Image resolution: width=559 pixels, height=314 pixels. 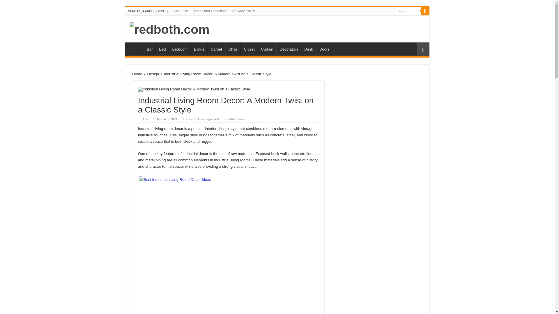 I want to click on Home, so click(x=135, y=48).